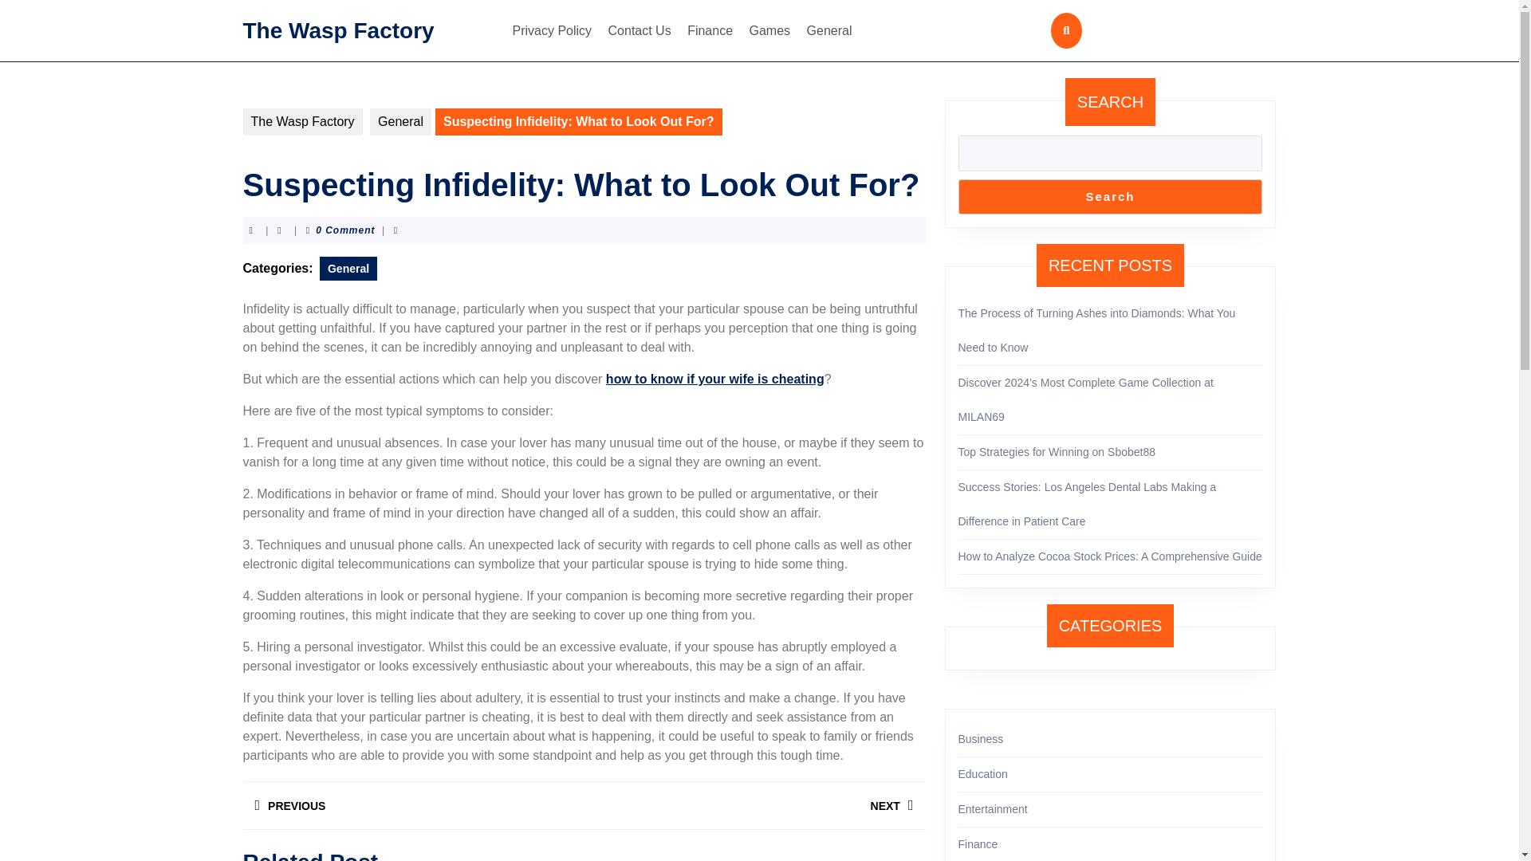  Describe the element at coordinates (754, 805) in the screenshot. I see `General` at that location.